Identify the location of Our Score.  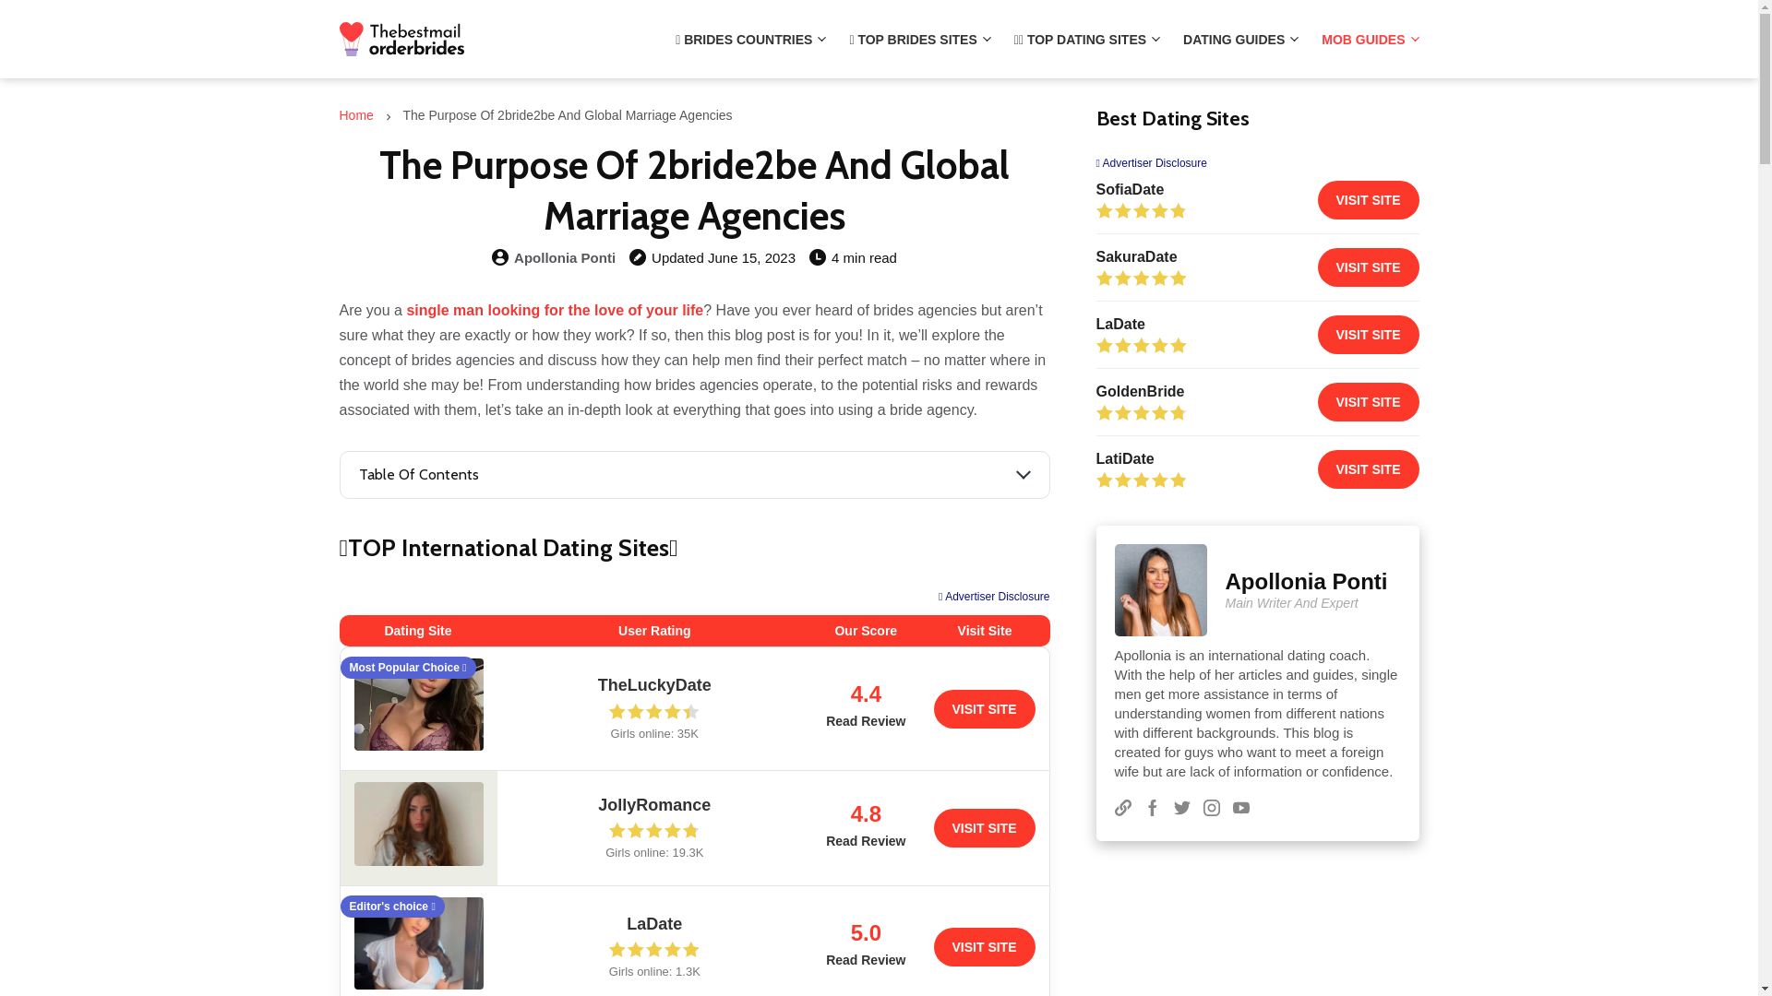
(654, 950).